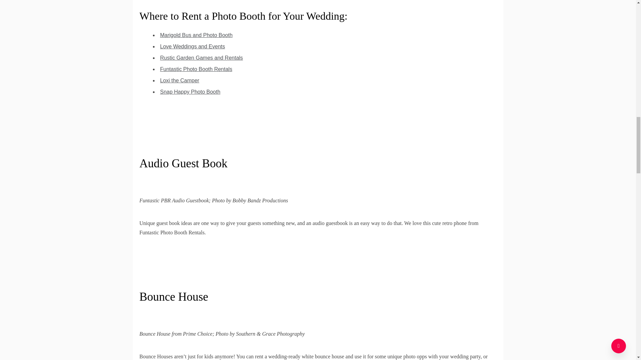  I want to click on Snap Happy Photo Booth, so click(190, 92).